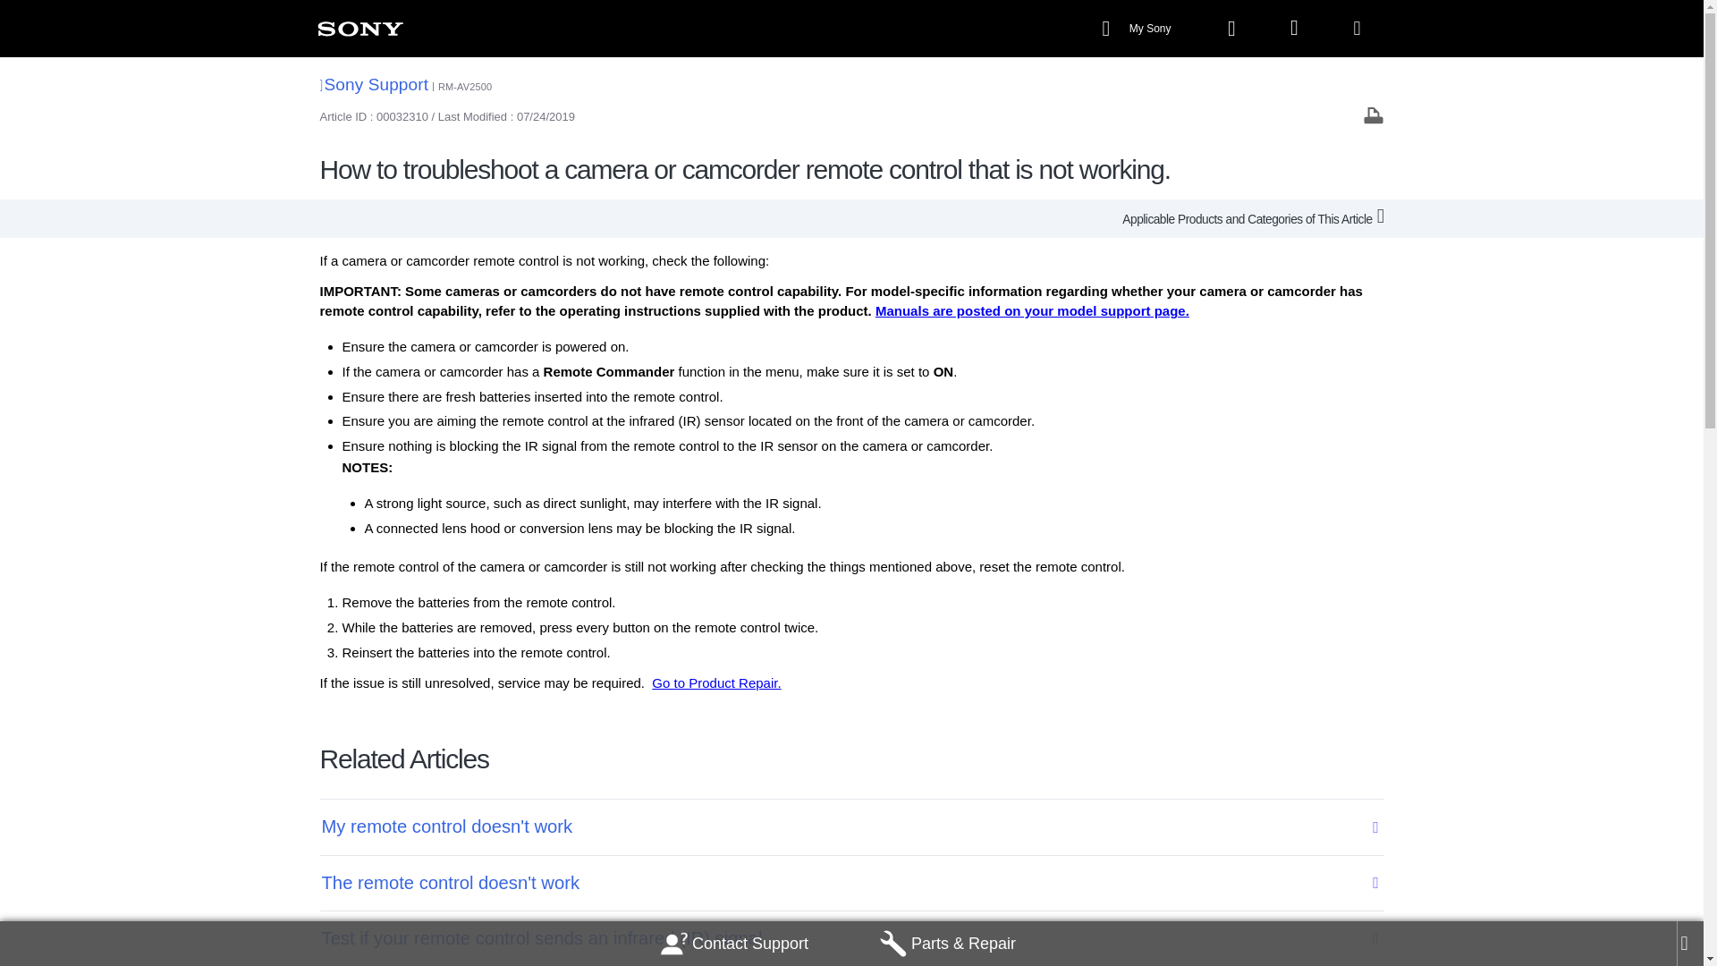 This screenshot has height=966, width=1717. I want to click on Print, so click(1374, 114).